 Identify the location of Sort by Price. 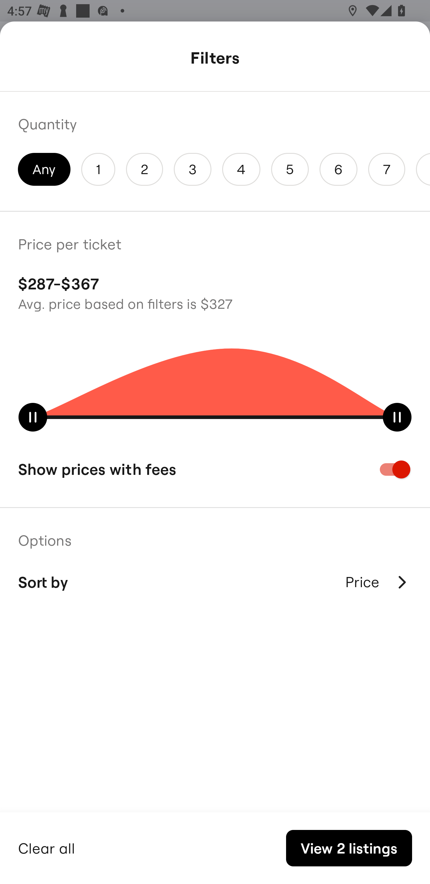
(215, 582).